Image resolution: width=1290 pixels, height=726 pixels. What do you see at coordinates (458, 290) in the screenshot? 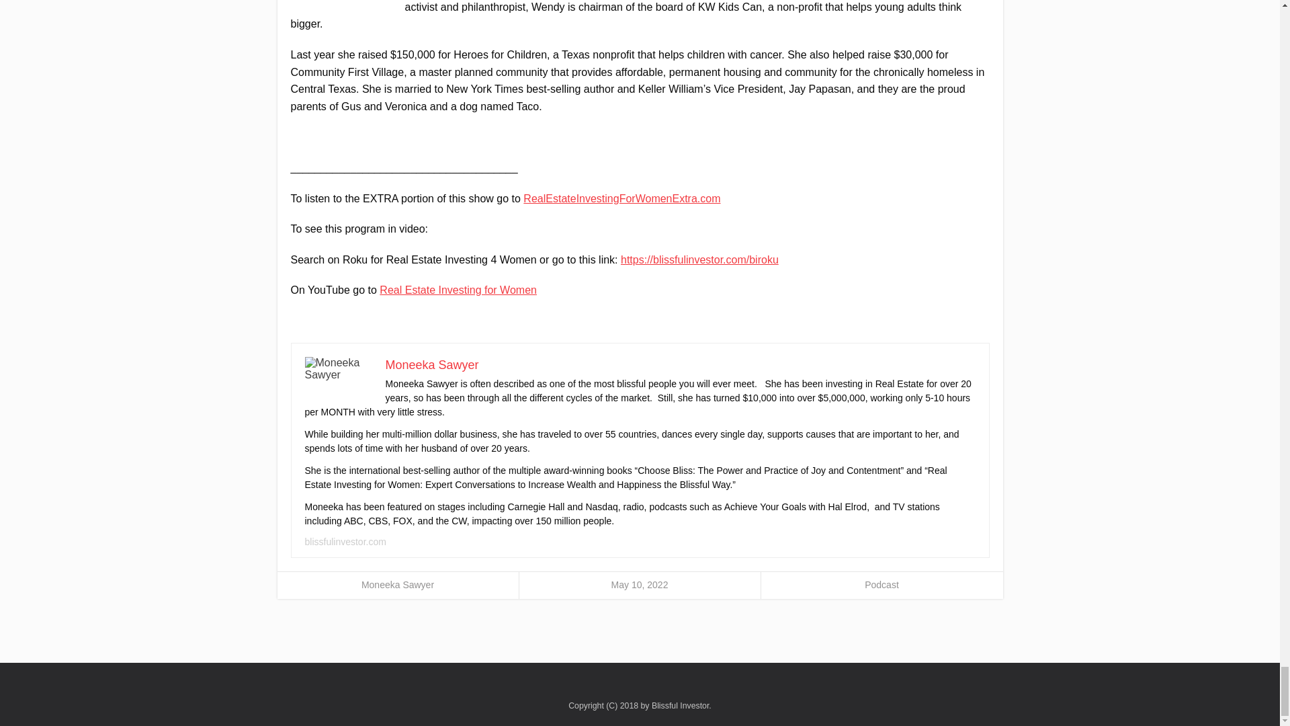
I see `Real Estate Investing for Women` at bounding box center [458, 290].